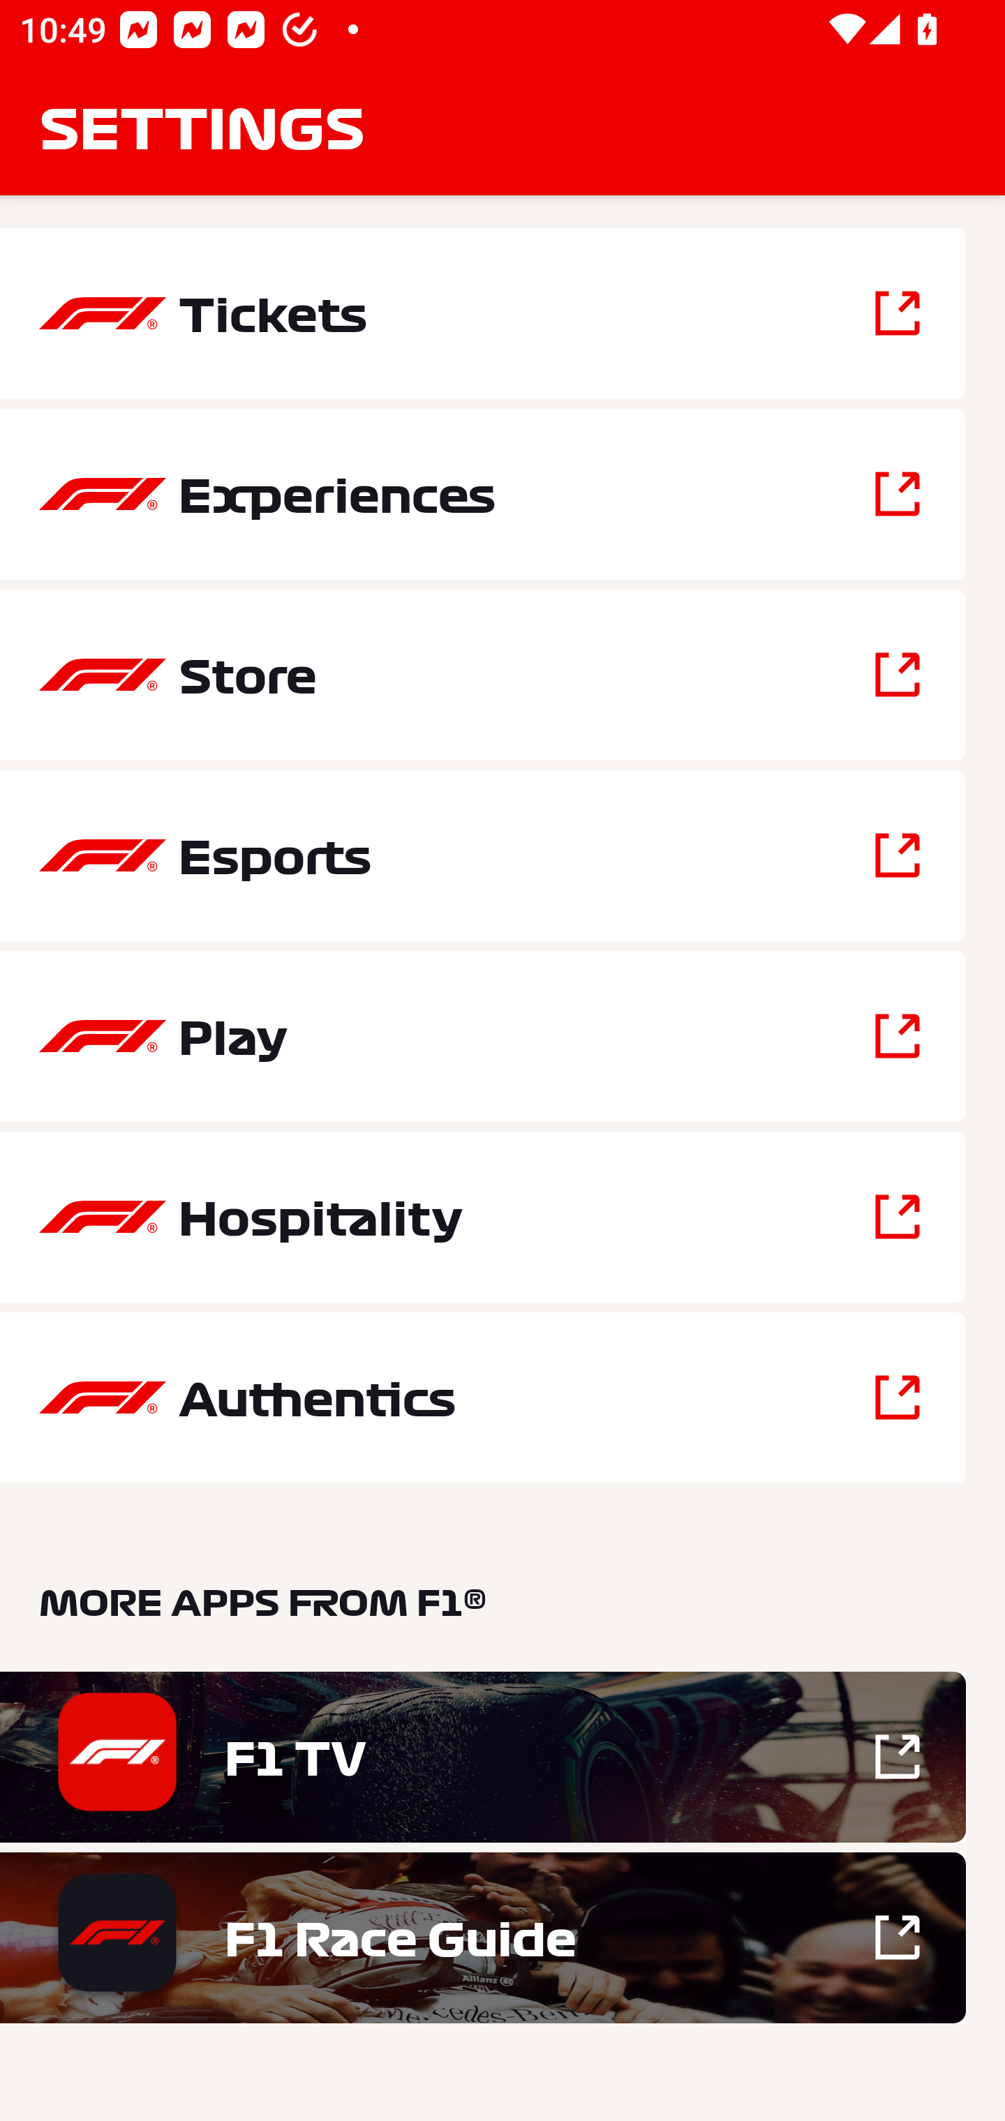  Describe the element at coordinates (483, 675) in the screenshot. I see `Store` at that location.